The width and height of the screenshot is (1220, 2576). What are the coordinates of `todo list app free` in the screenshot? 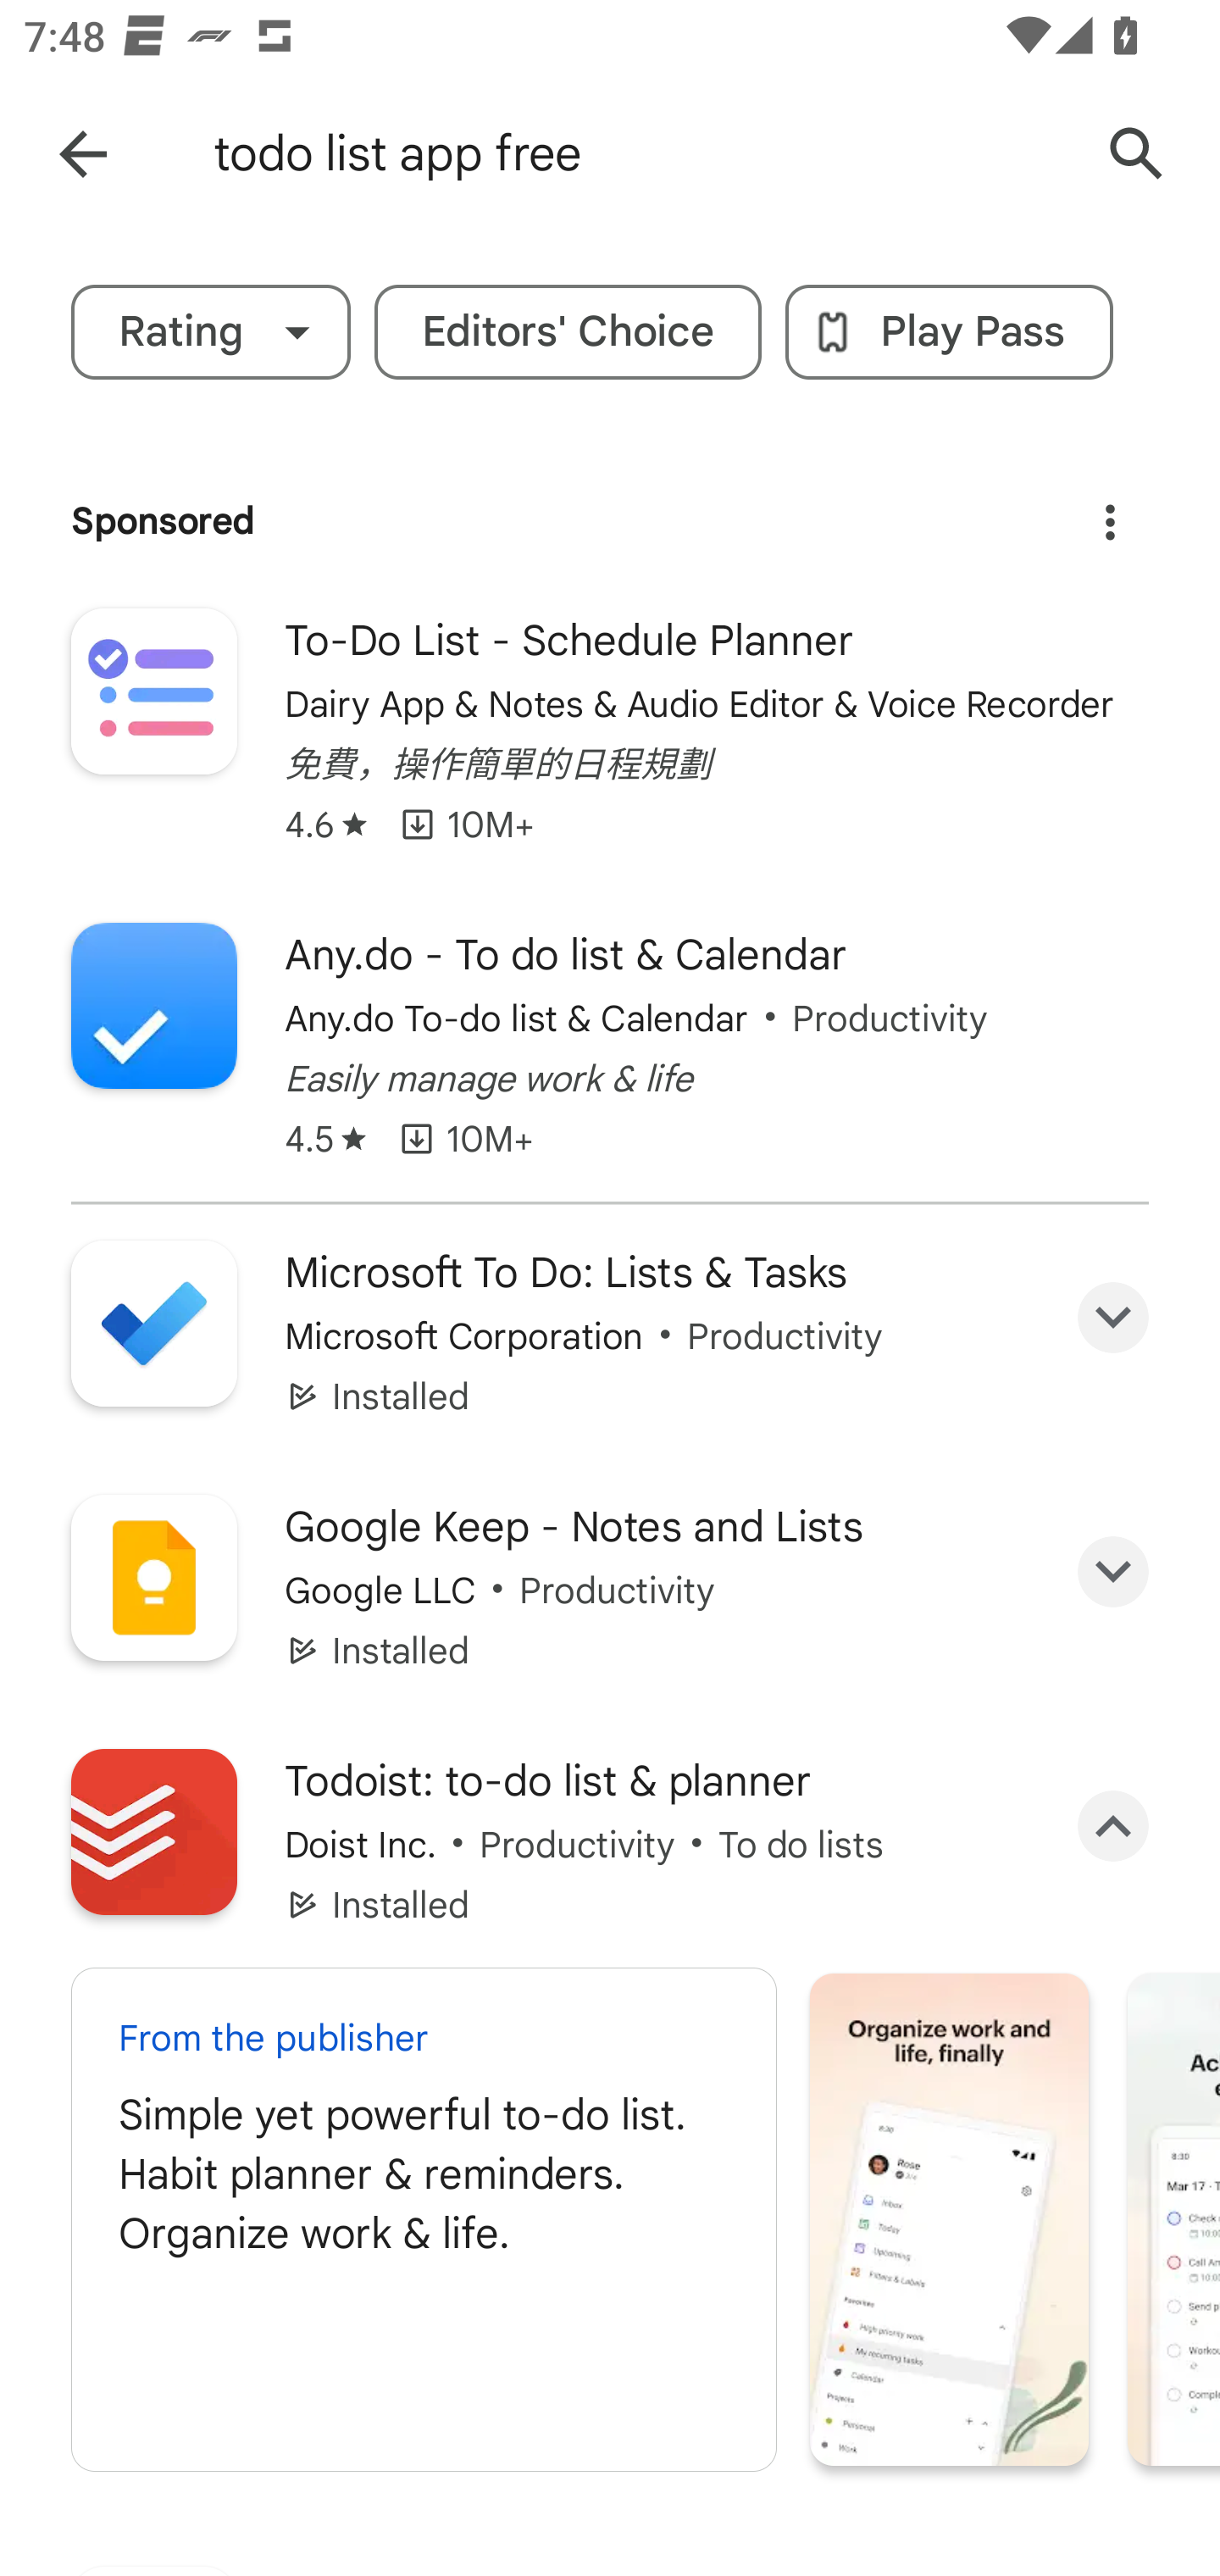 It's located at (639, 154).